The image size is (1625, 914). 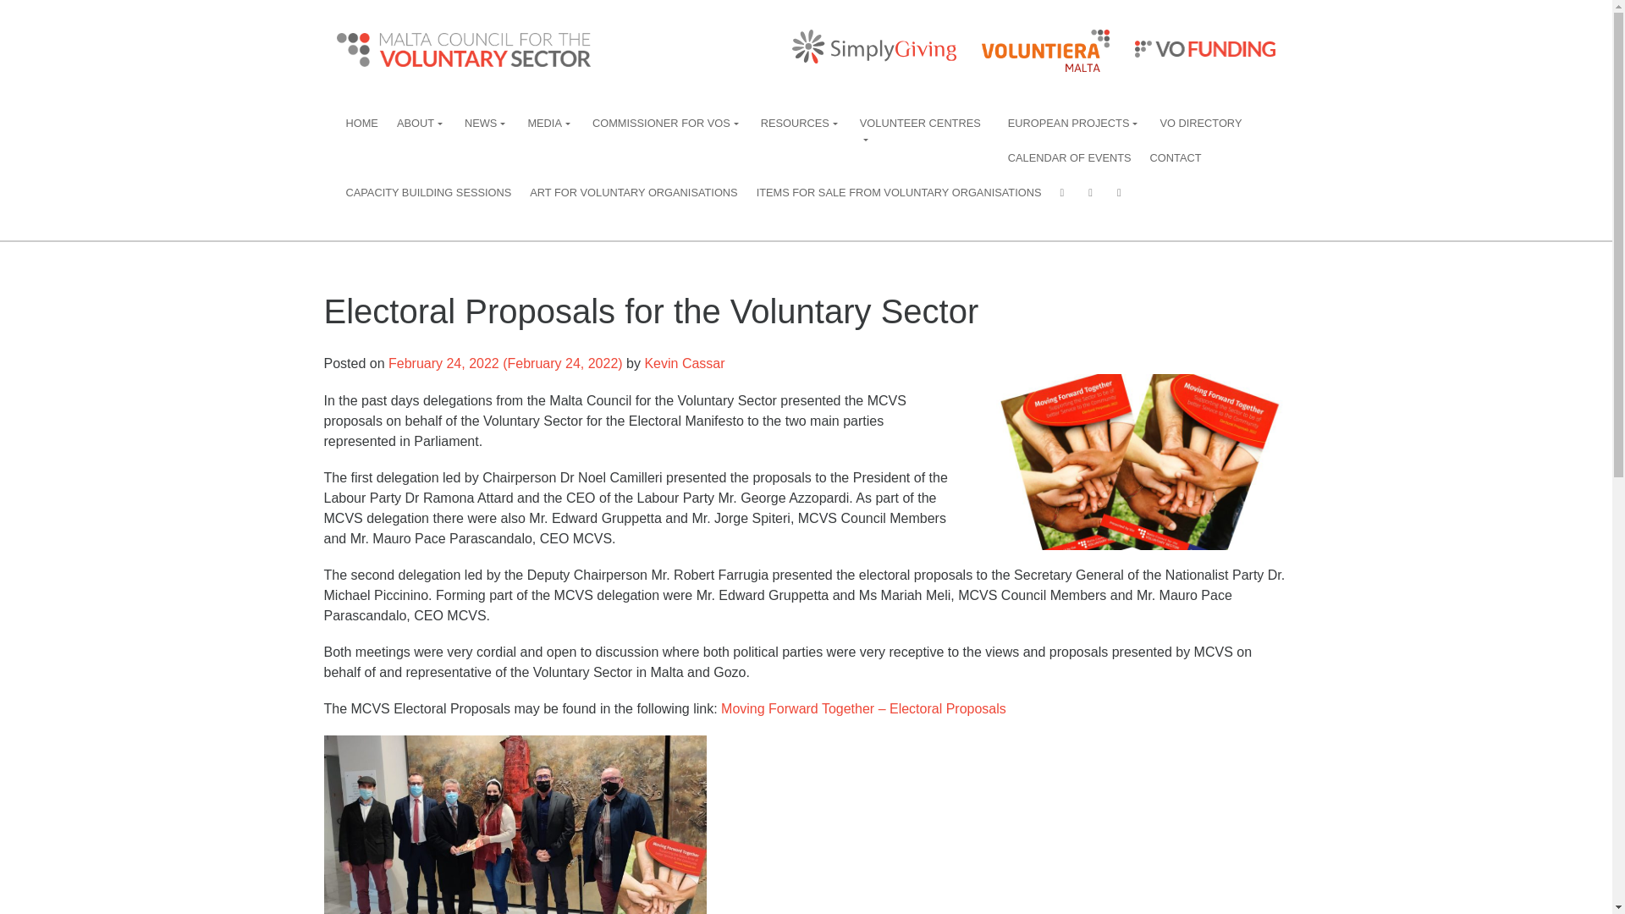 What do you see at coordinates (421, 124) in the screenshot?
I see `ABOUT` at bounding box center [421, 124].